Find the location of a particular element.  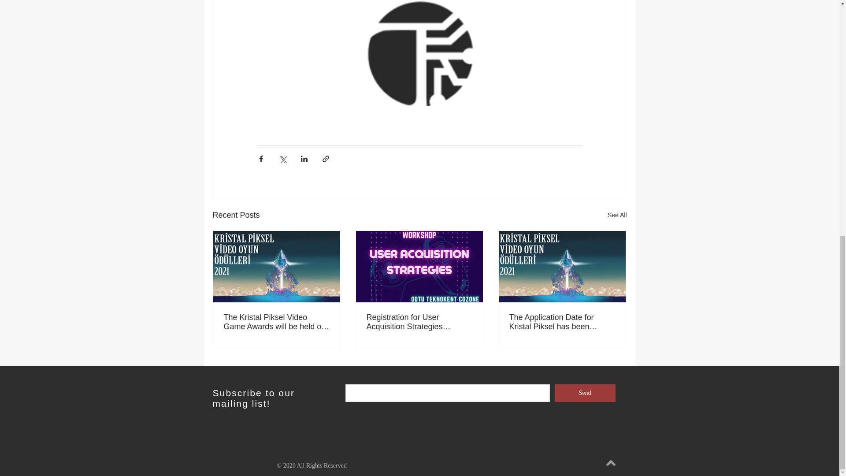

Send is located at coordinates (584, 393).